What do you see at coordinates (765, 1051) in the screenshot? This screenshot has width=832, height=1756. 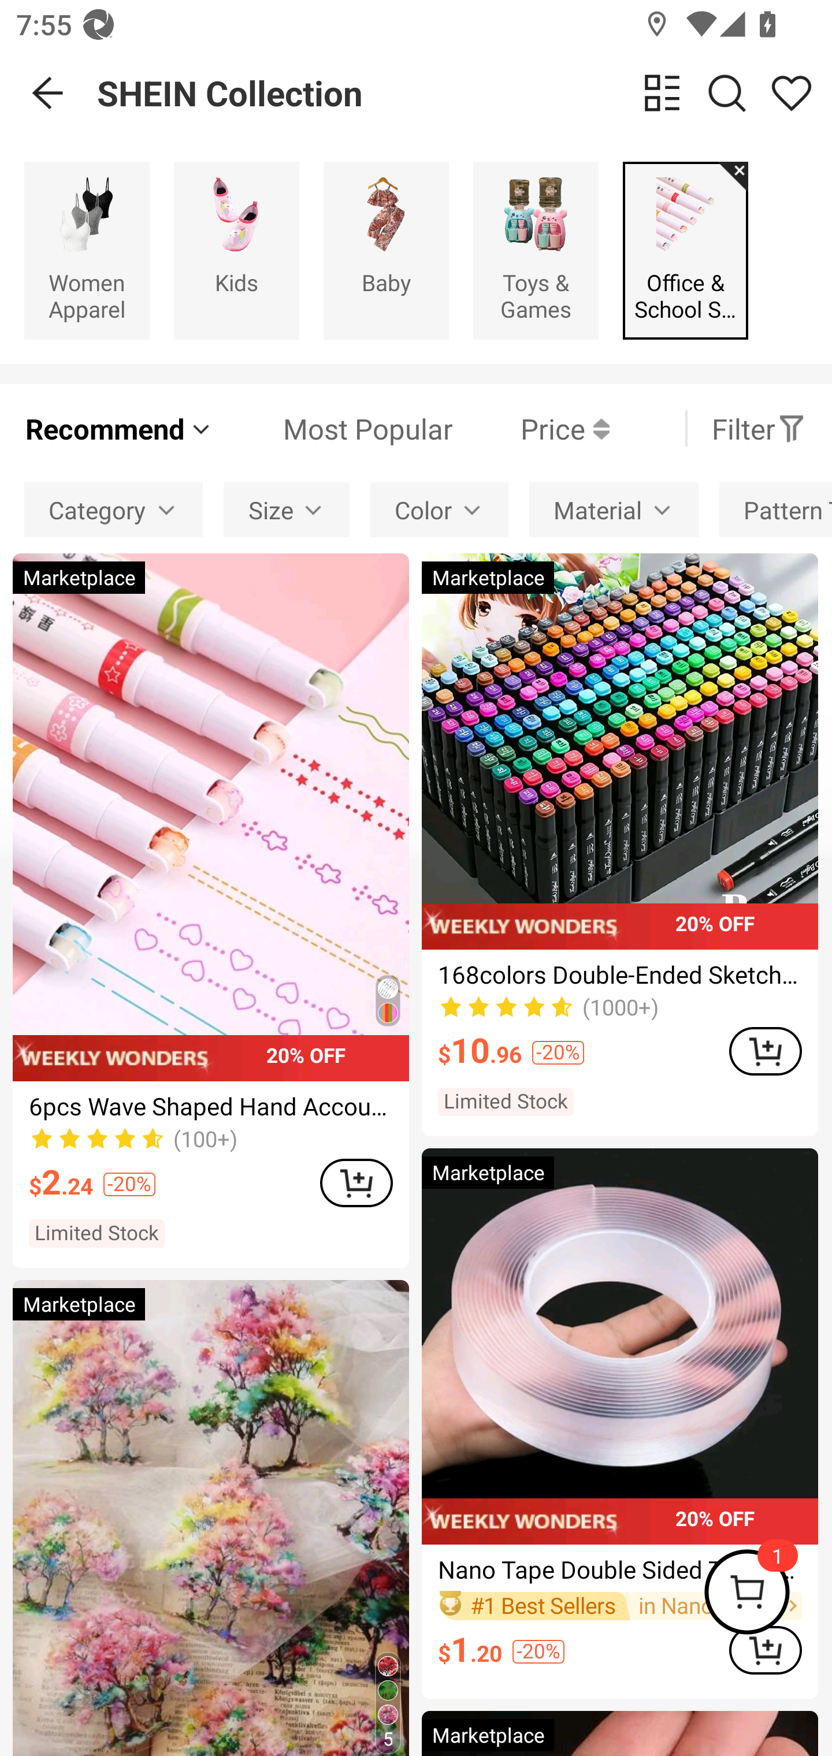 I see `ADD TO CART` at bounding box center [765, 1051].